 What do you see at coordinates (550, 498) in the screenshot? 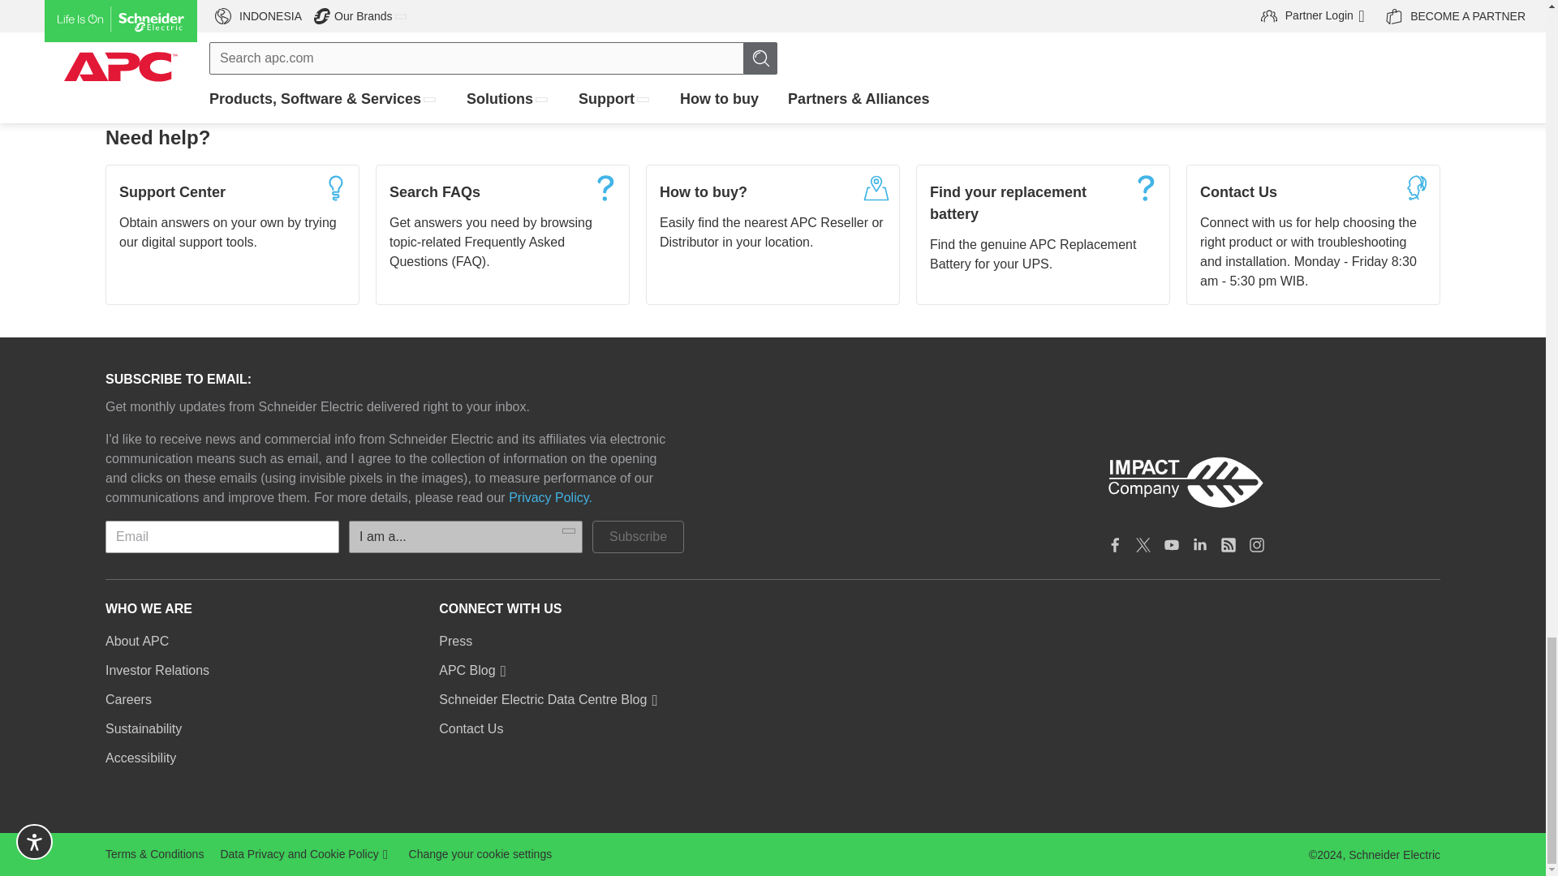
I see `Privacy Policy.` at bounding box center [550, 498].